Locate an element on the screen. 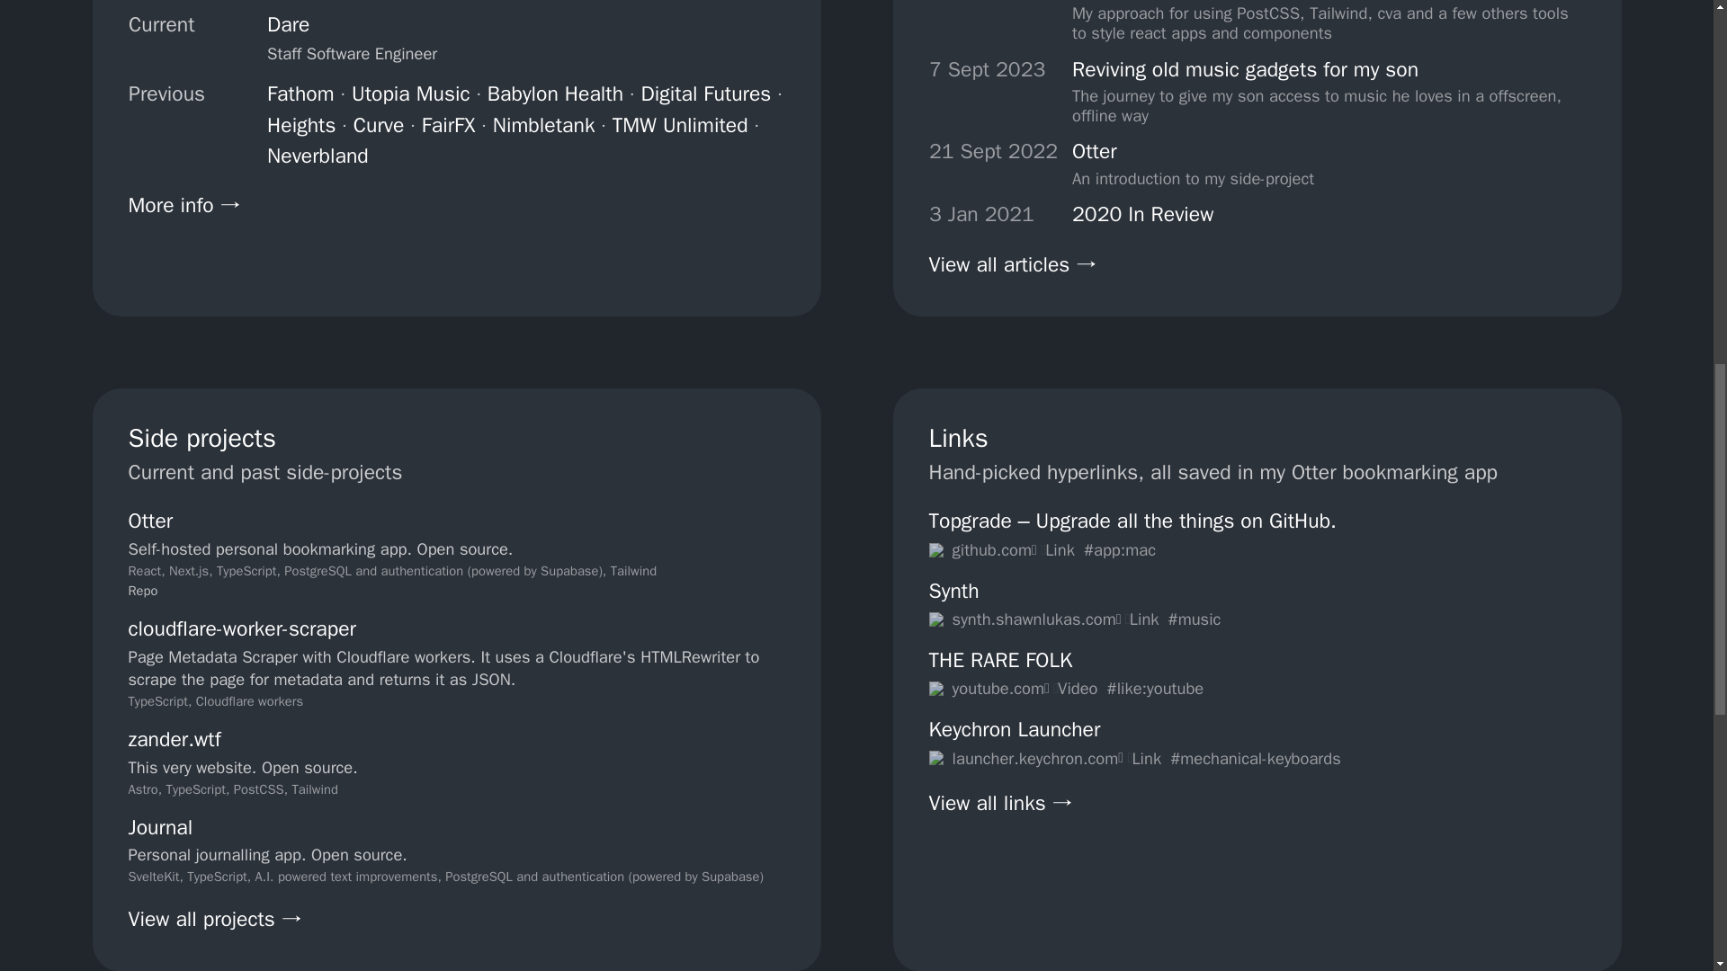  2020 In Review is located at coordinates (1142, 214).